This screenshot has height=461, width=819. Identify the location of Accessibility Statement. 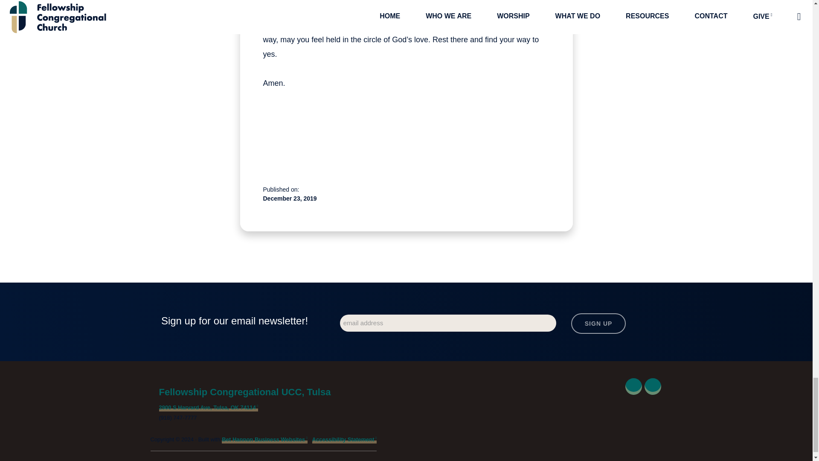
(344, 440).